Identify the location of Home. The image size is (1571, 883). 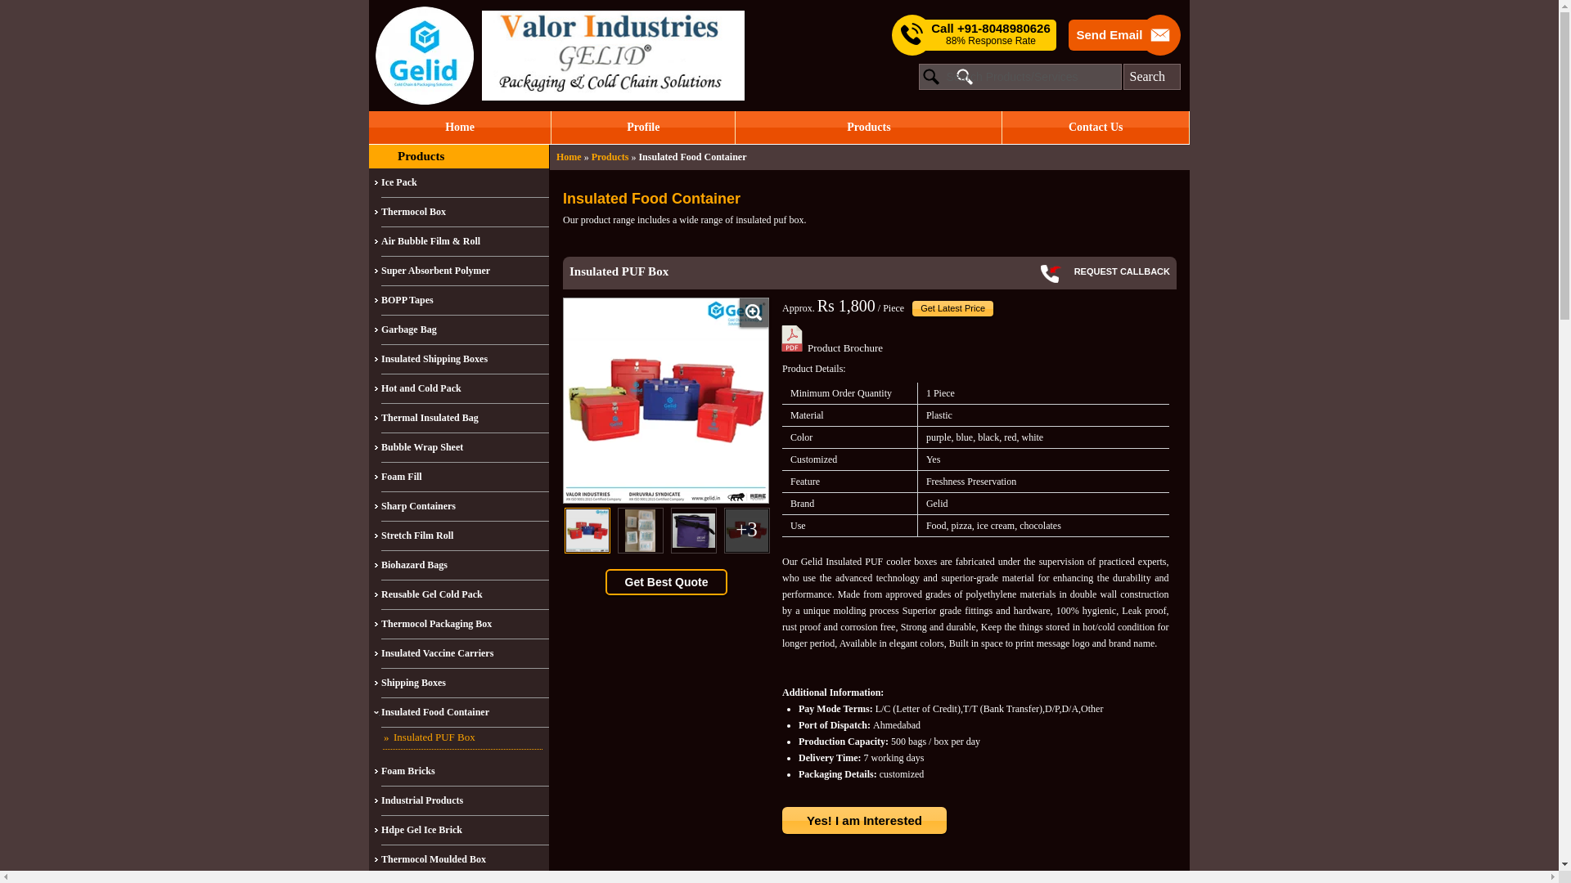
(568, 156).